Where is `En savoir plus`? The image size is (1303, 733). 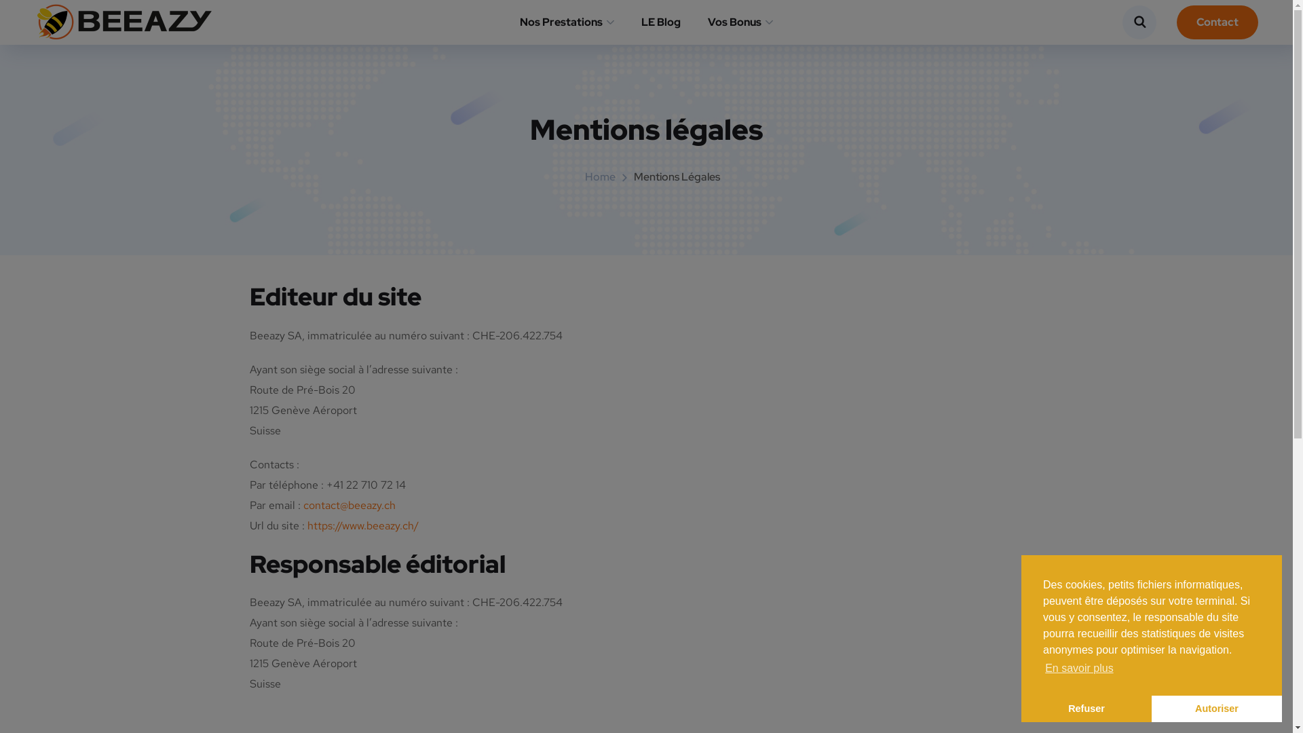
En savoir plus is located at coordinates (1079, 669).